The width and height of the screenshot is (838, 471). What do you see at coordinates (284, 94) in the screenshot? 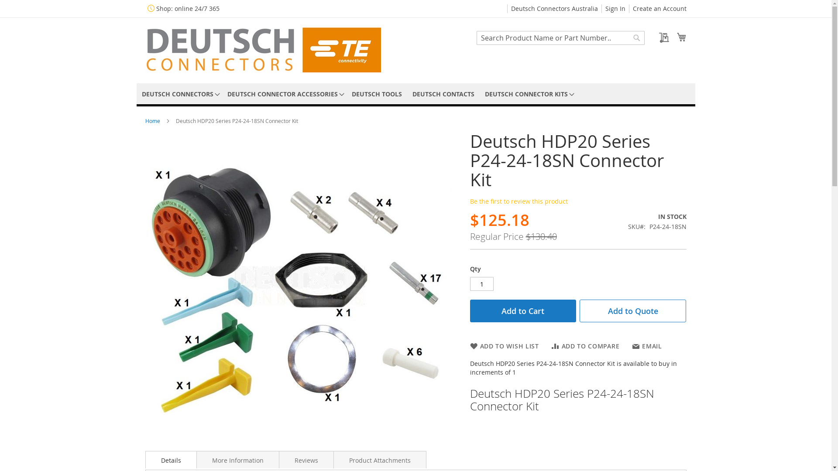
I see `DEUTSCH CONNECTOR ACCESSORIES` at bounding box center [284, 94].